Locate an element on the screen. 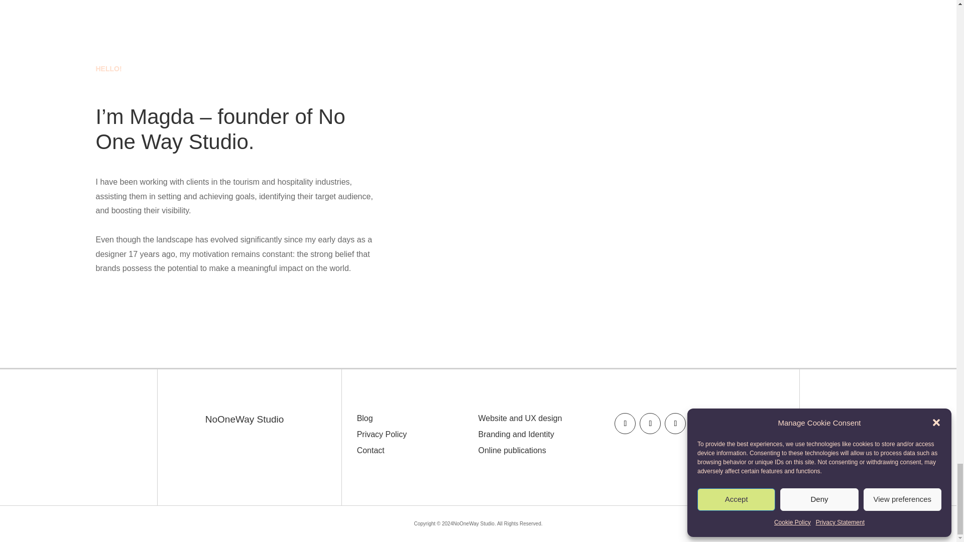 The image size is (964, 542). Branding and Identity is located at coordinates (516, 434).